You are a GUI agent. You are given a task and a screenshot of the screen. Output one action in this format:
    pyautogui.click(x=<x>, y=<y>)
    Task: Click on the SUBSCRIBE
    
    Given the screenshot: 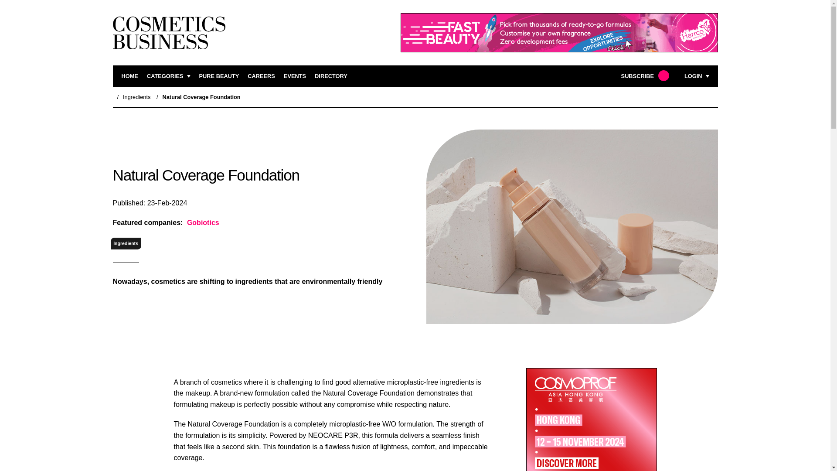 What is the action you would take?
    pyautogui.click(x=644, y=76)
    